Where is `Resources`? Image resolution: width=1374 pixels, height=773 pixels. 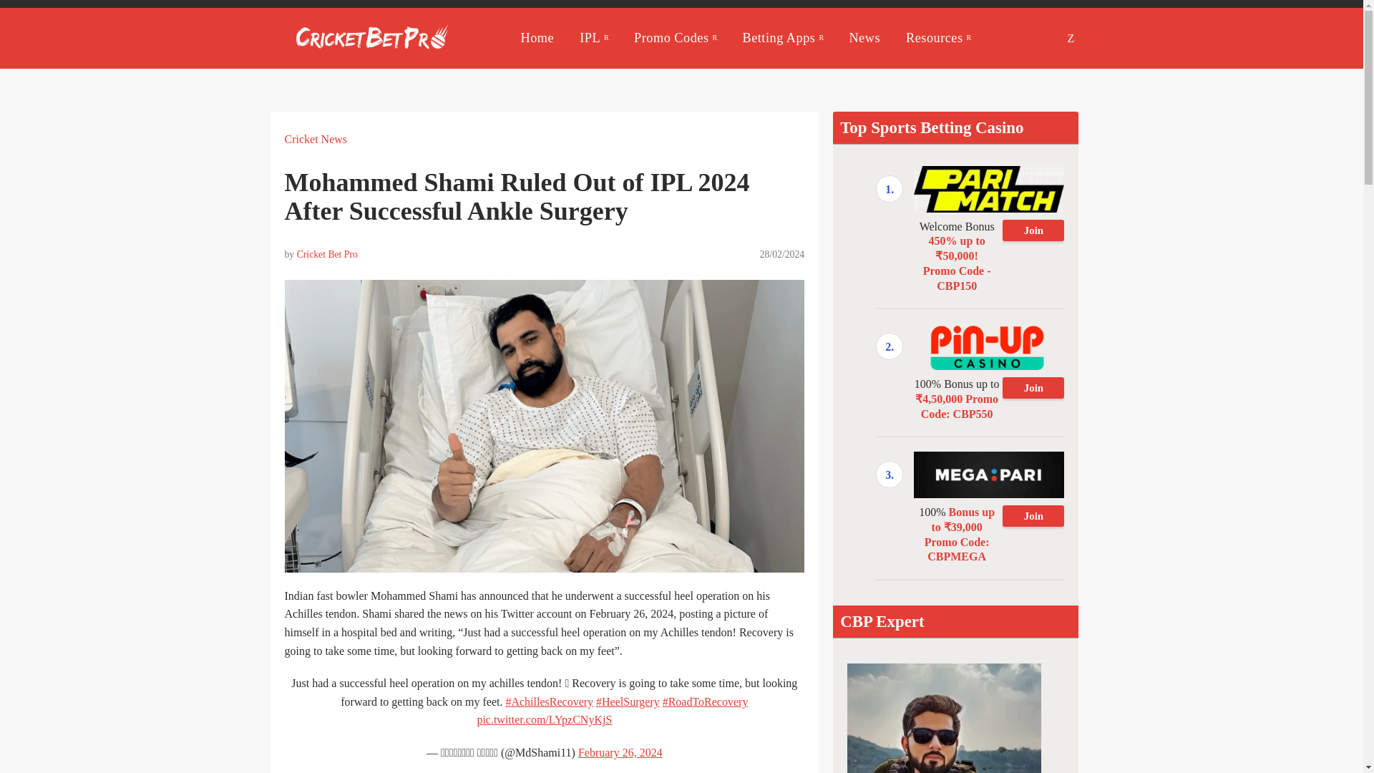 Resources is located at coordinates (938, 37).